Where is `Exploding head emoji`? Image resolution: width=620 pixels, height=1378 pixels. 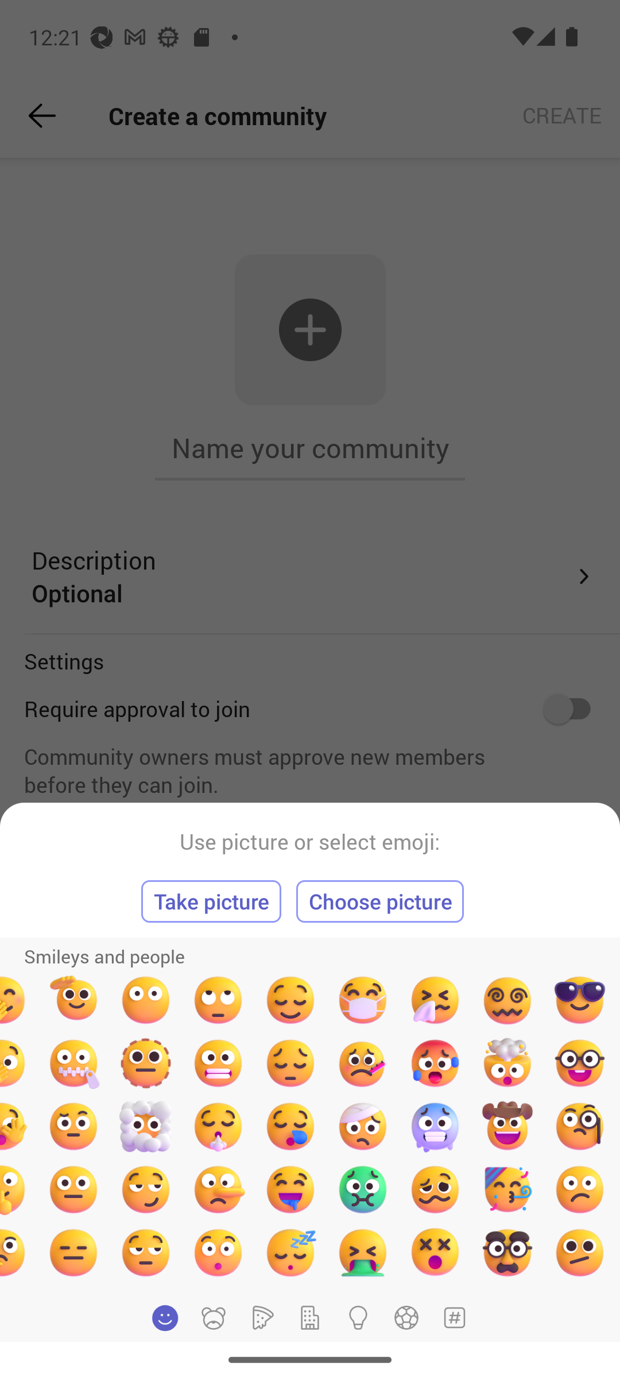 Exploding head emoji is located at coordinates (507, 1063).